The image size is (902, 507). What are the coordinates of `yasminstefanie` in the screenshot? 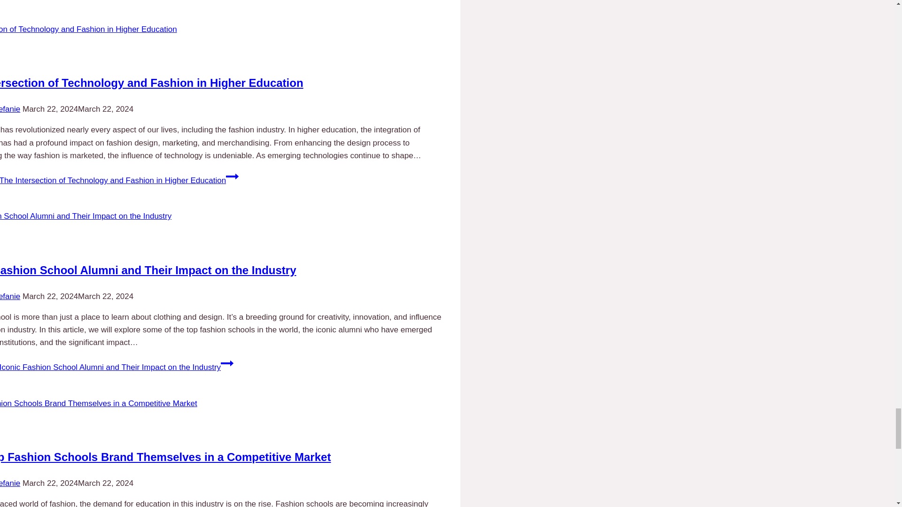 It's located at (10, 483).